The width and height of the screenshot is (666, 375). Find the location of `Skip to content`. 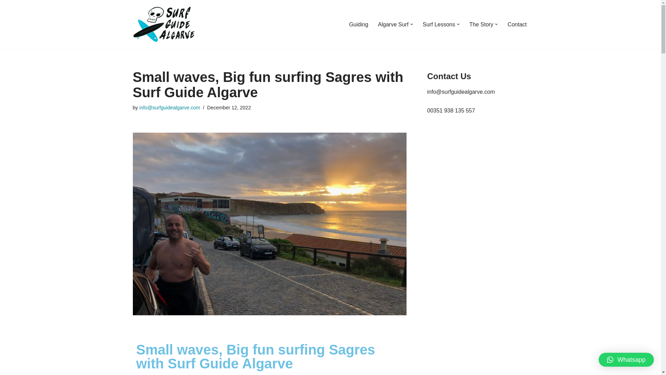

Skip to content is located at coordinates (5, 15).